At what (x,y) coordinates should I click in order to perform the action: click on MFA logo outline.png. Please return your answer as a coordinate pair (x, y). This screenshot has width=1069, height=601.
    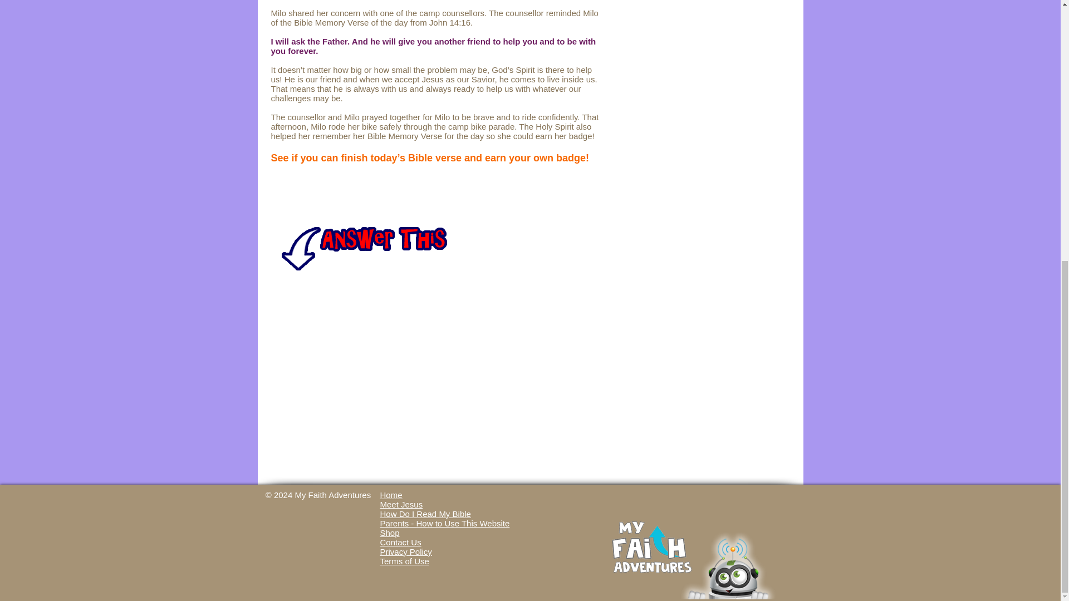
    Looking at the image, I should click on (651, 548).